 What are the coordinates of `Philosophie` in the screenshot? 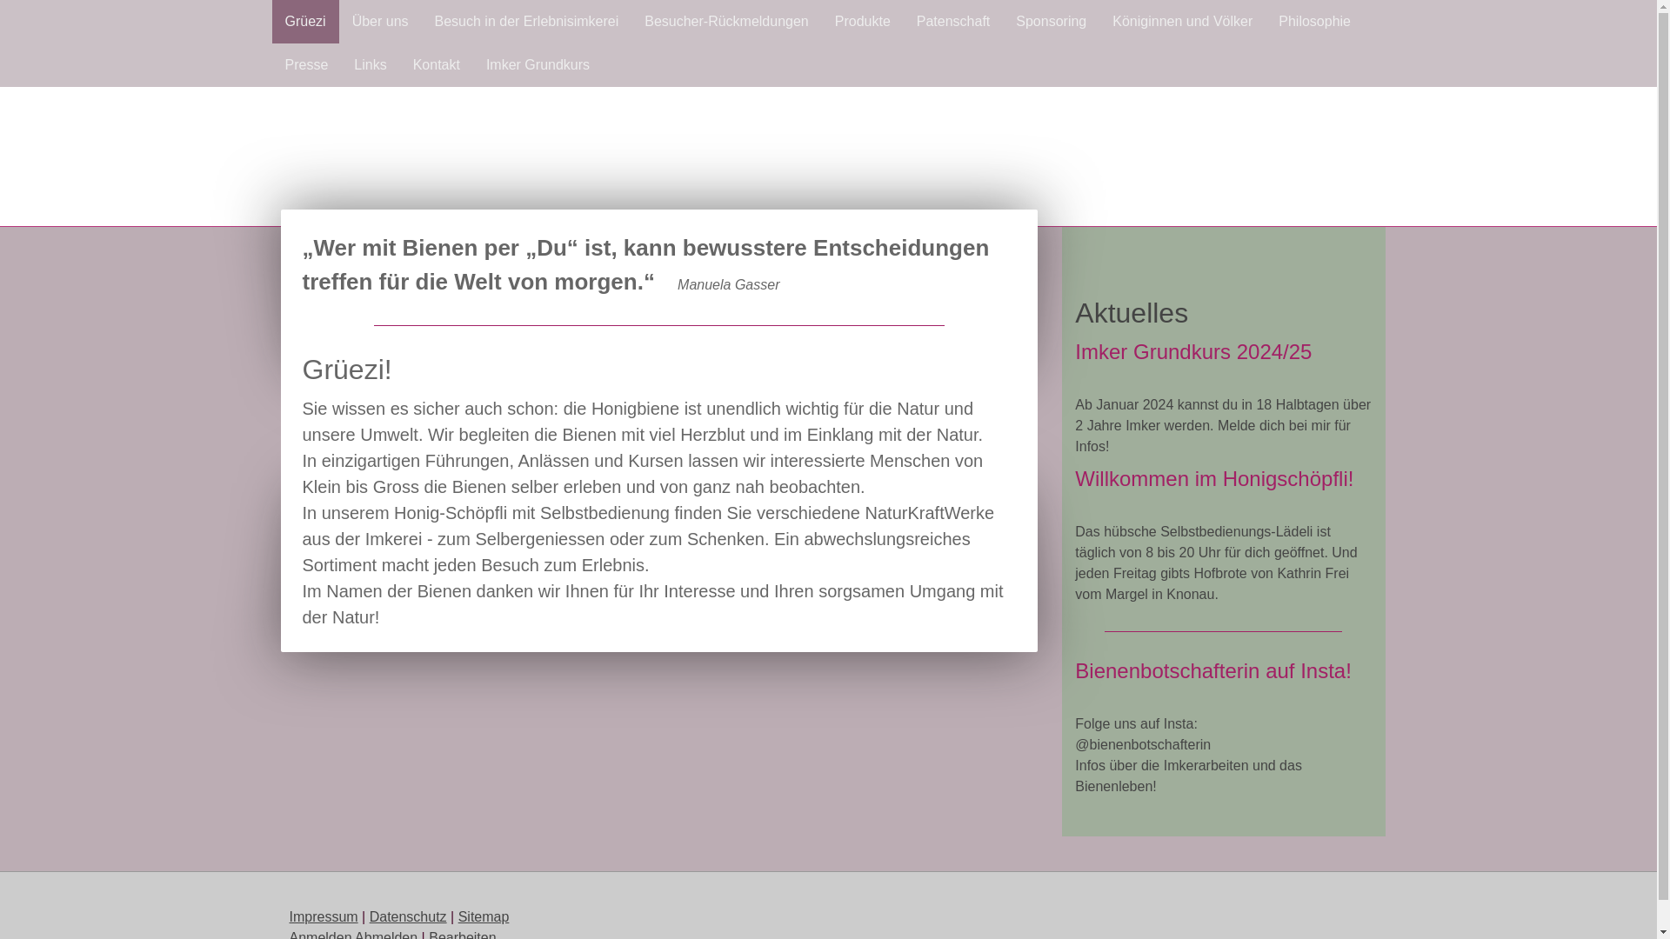 It's located at (1315, 22).